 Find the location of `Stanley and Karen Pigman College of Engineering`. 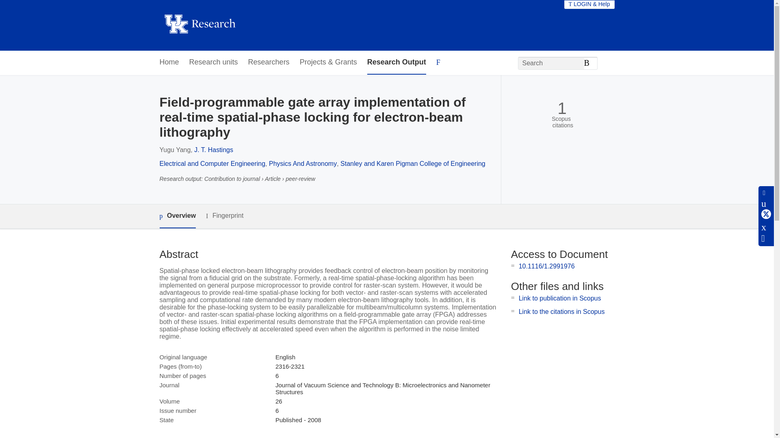

Stanley and Karen Pigman College of Engineering is located at coordinates (413, 163).